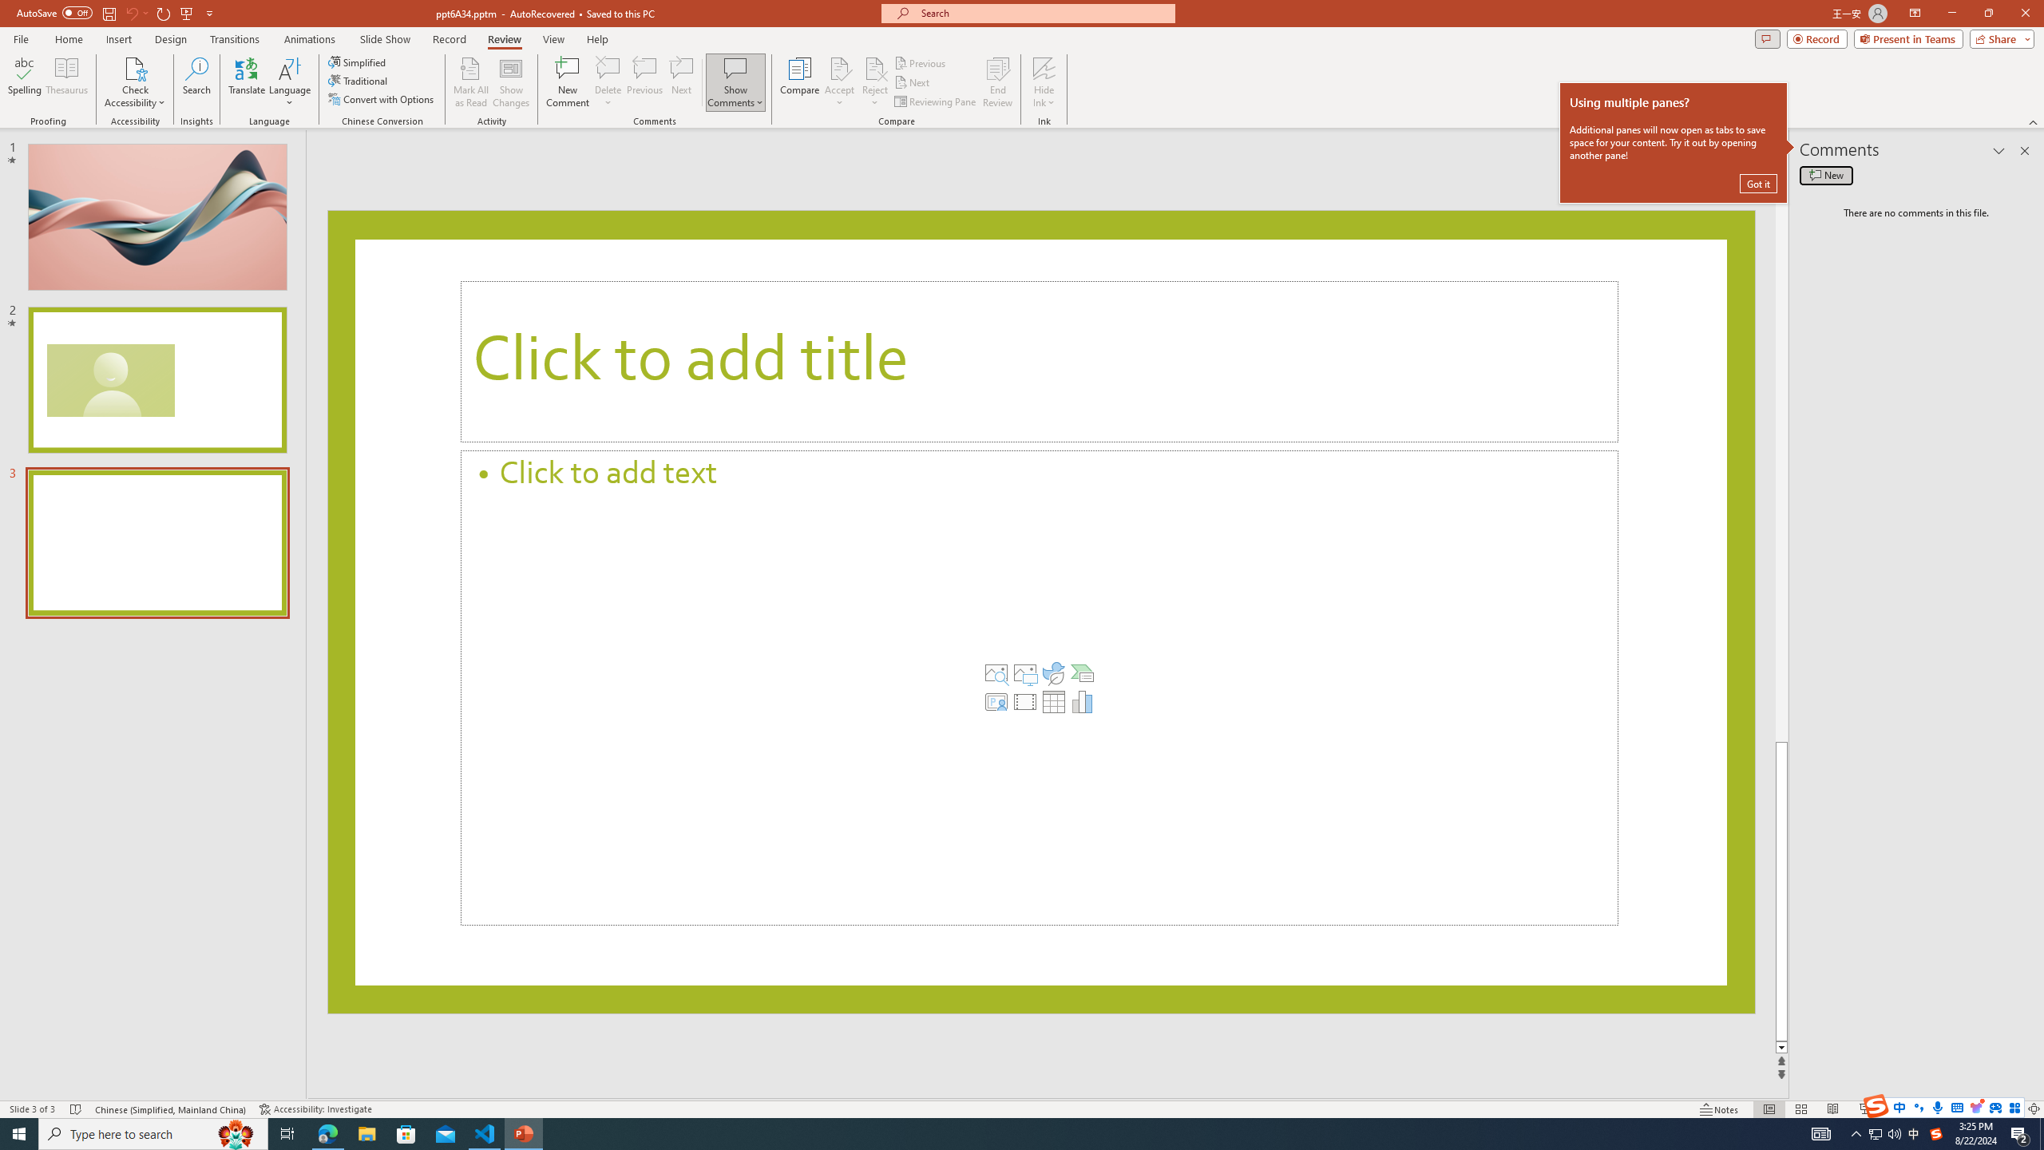  Describe the element at coordinates (996, 82) in the screenshot. I see `End Review` at that location.